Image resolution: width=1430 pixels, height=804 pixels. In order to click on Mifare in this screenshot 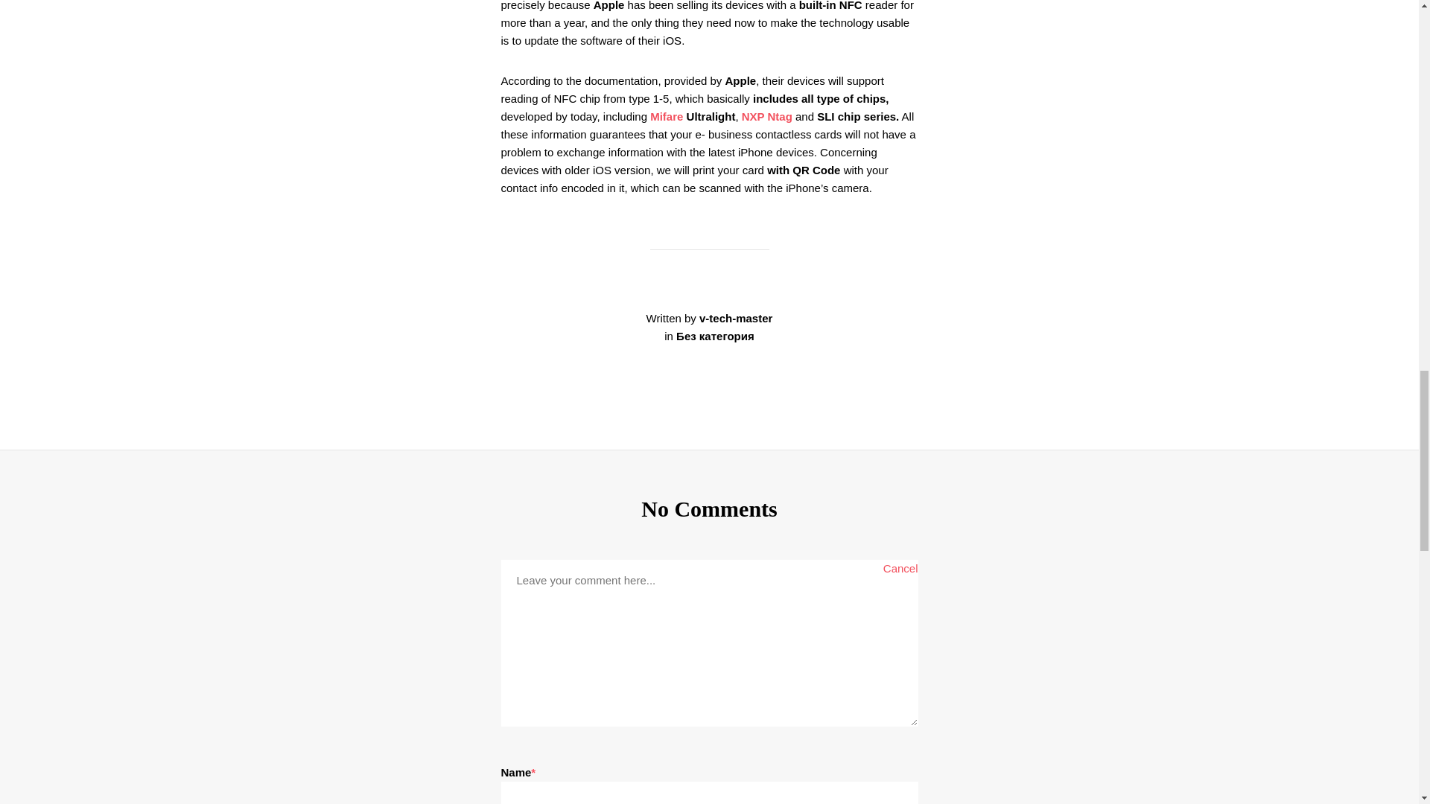, I will do `click(667, 116)`.